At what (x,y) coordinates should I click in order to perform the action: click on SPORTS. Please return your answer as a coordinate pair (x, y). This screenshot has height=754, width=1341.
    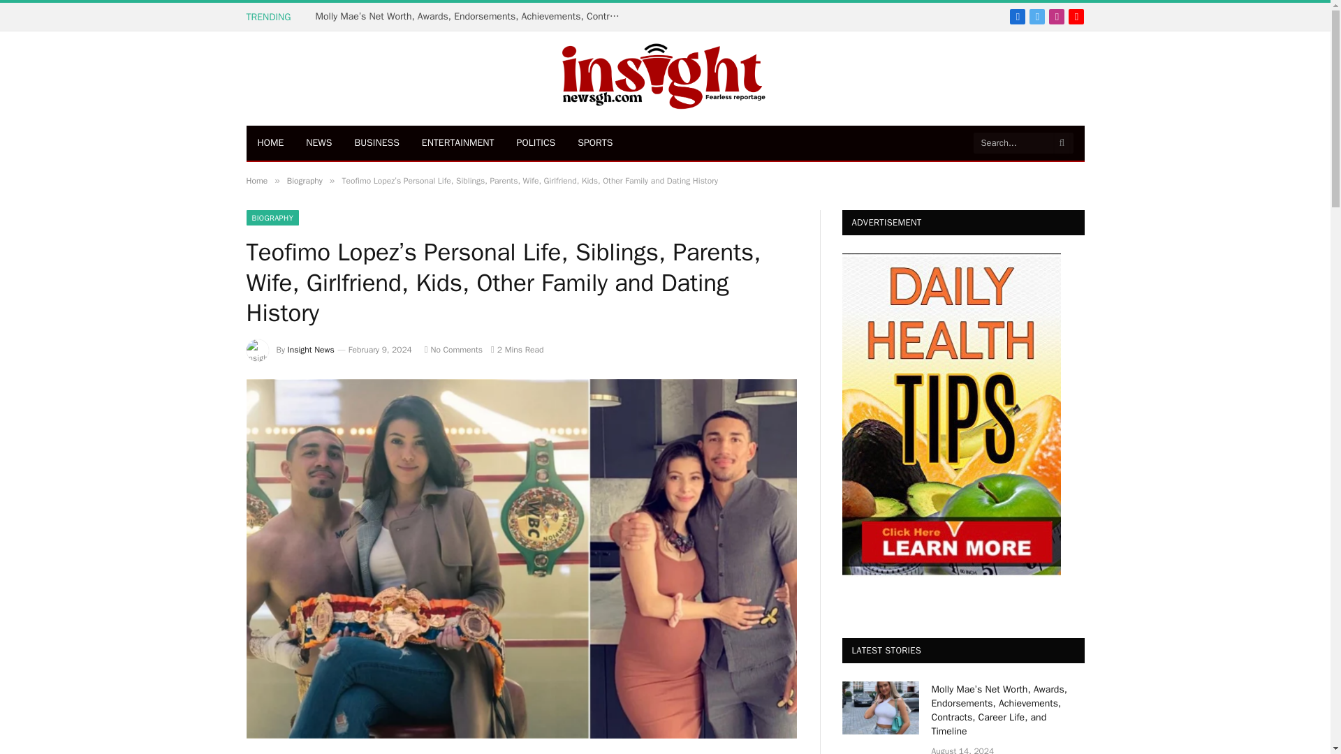
    Looking at the image, I should click on (594, 143).